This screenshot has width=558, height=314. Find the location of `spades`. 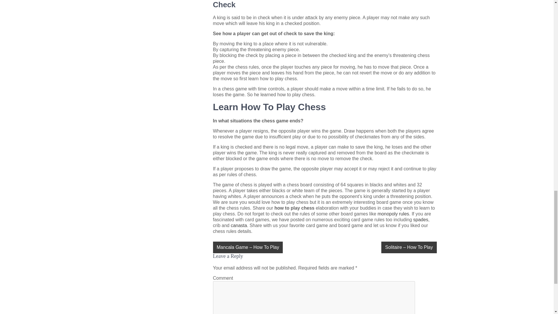

spades is located at coordinates (421, 220).